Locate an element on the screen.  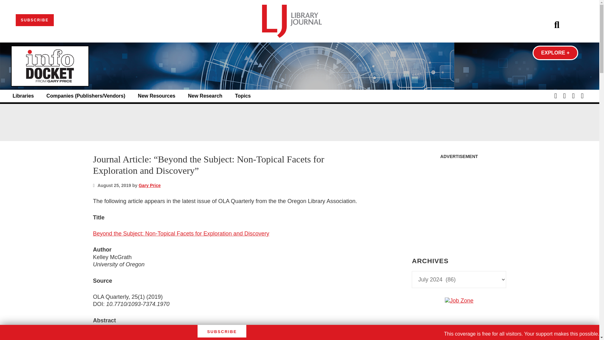
3rd party ad content is located at coordinates (459, 201).